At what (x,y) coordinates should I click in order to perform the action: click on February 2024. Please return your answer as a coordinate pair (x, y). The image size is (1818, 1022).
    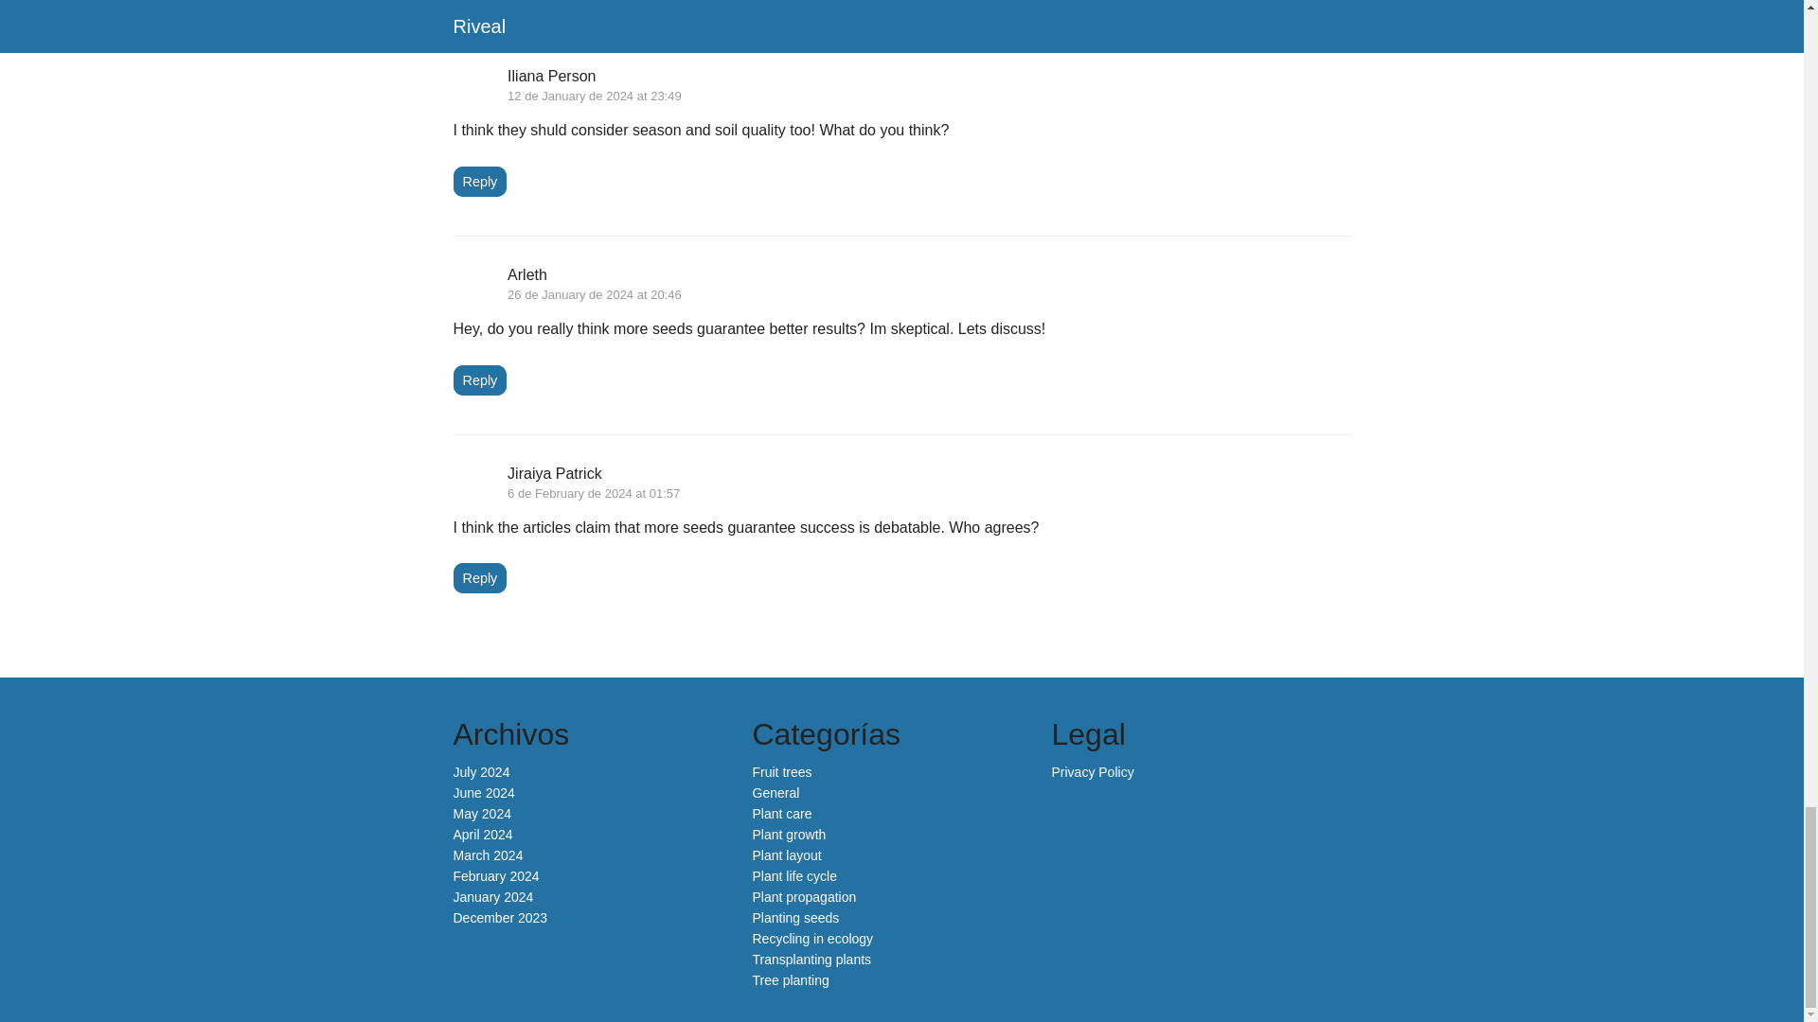
    Looking at the image, I should click on (495, 876).